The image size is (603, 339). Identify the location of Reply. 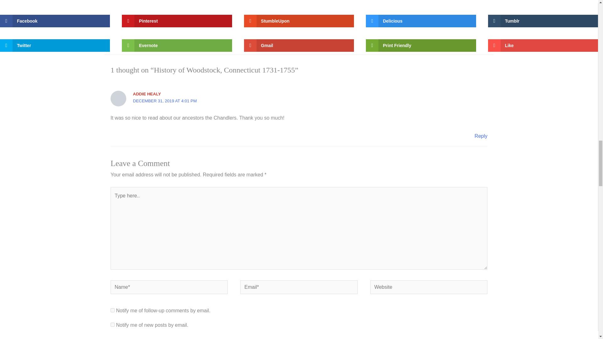
(481, 136).